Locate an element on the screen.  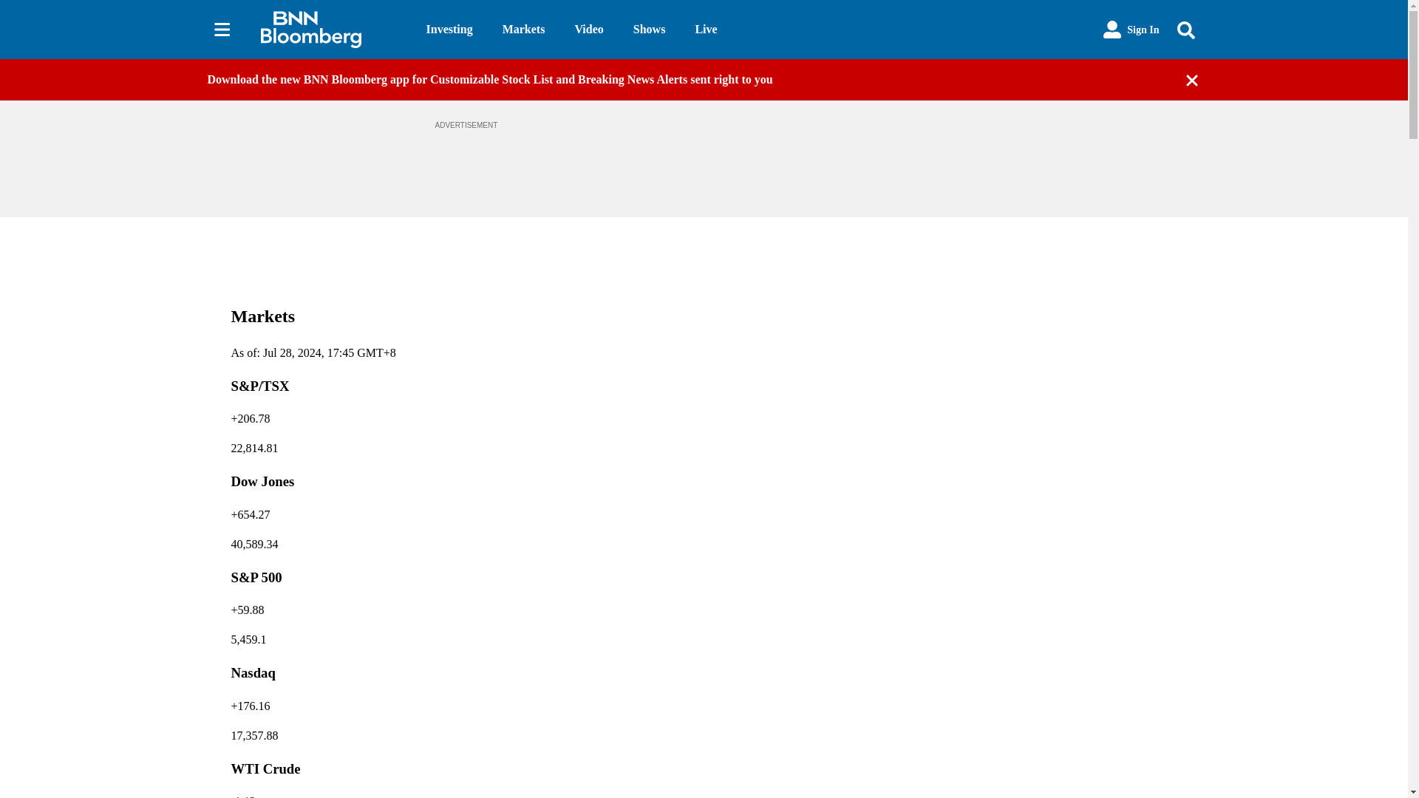
Video is located at coordinates (588, 30).